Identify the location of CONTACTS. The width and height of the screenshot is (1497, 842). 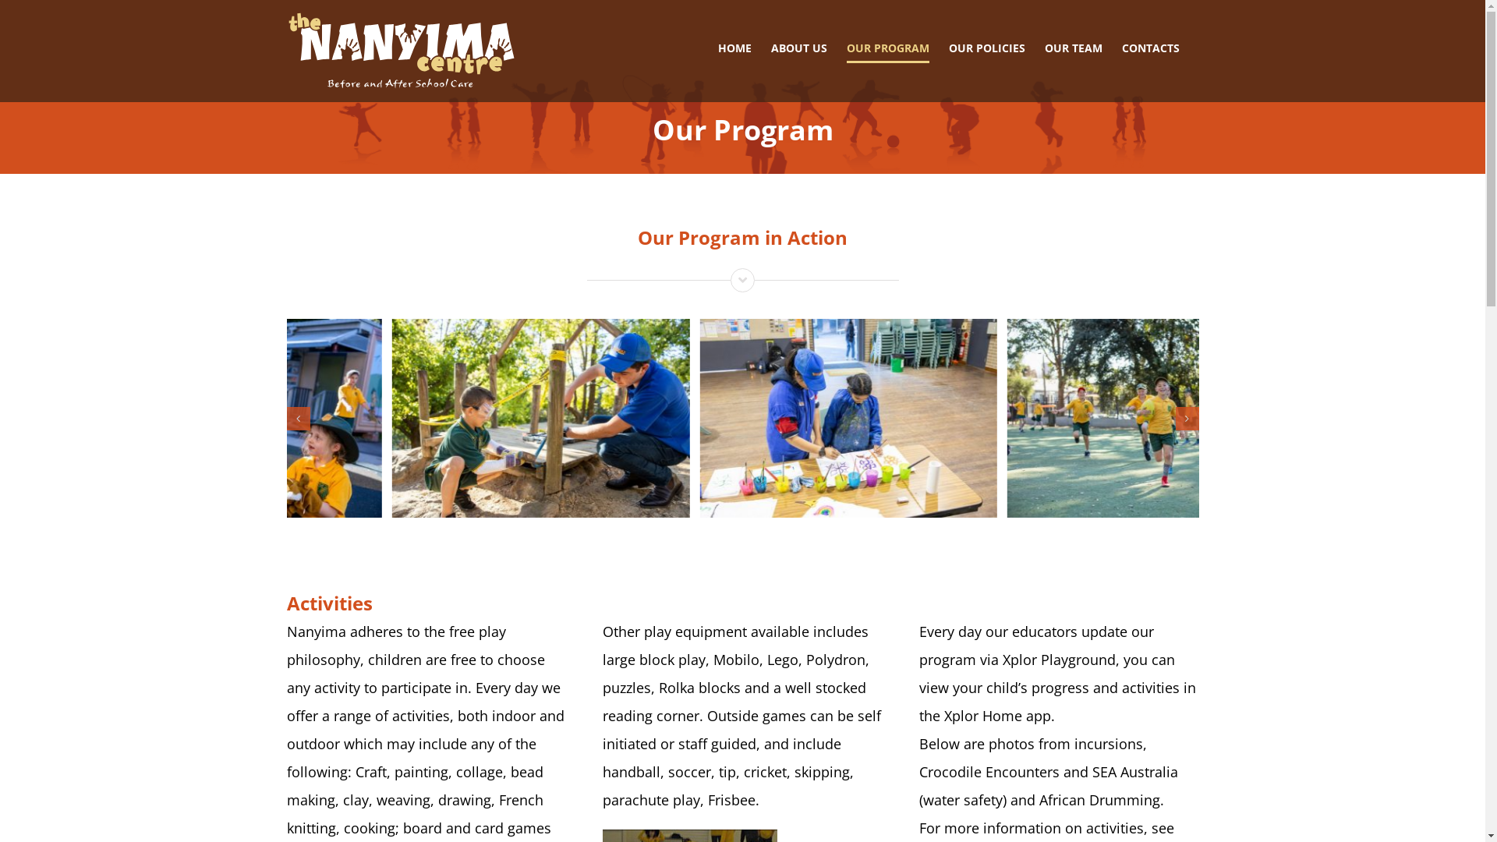
(1150, 48).